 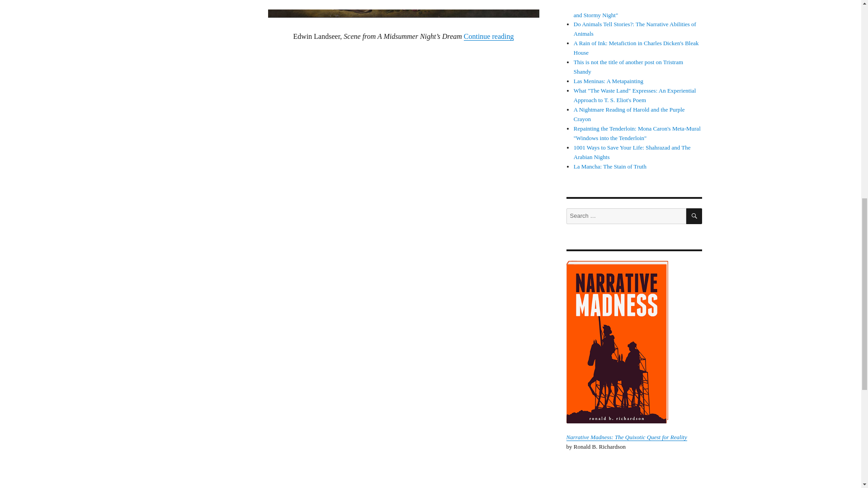 What do you see at coordinates (636, 48) in the screenshot?
I see `A Rain of Ink: Metafiction in Charles Dicken's Bleak House` at bounding box center [636, 48].